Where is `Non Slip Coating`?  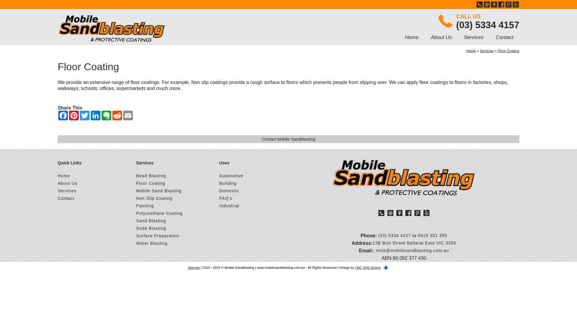 Non Slip Coating is located at coordinates (154, 199).